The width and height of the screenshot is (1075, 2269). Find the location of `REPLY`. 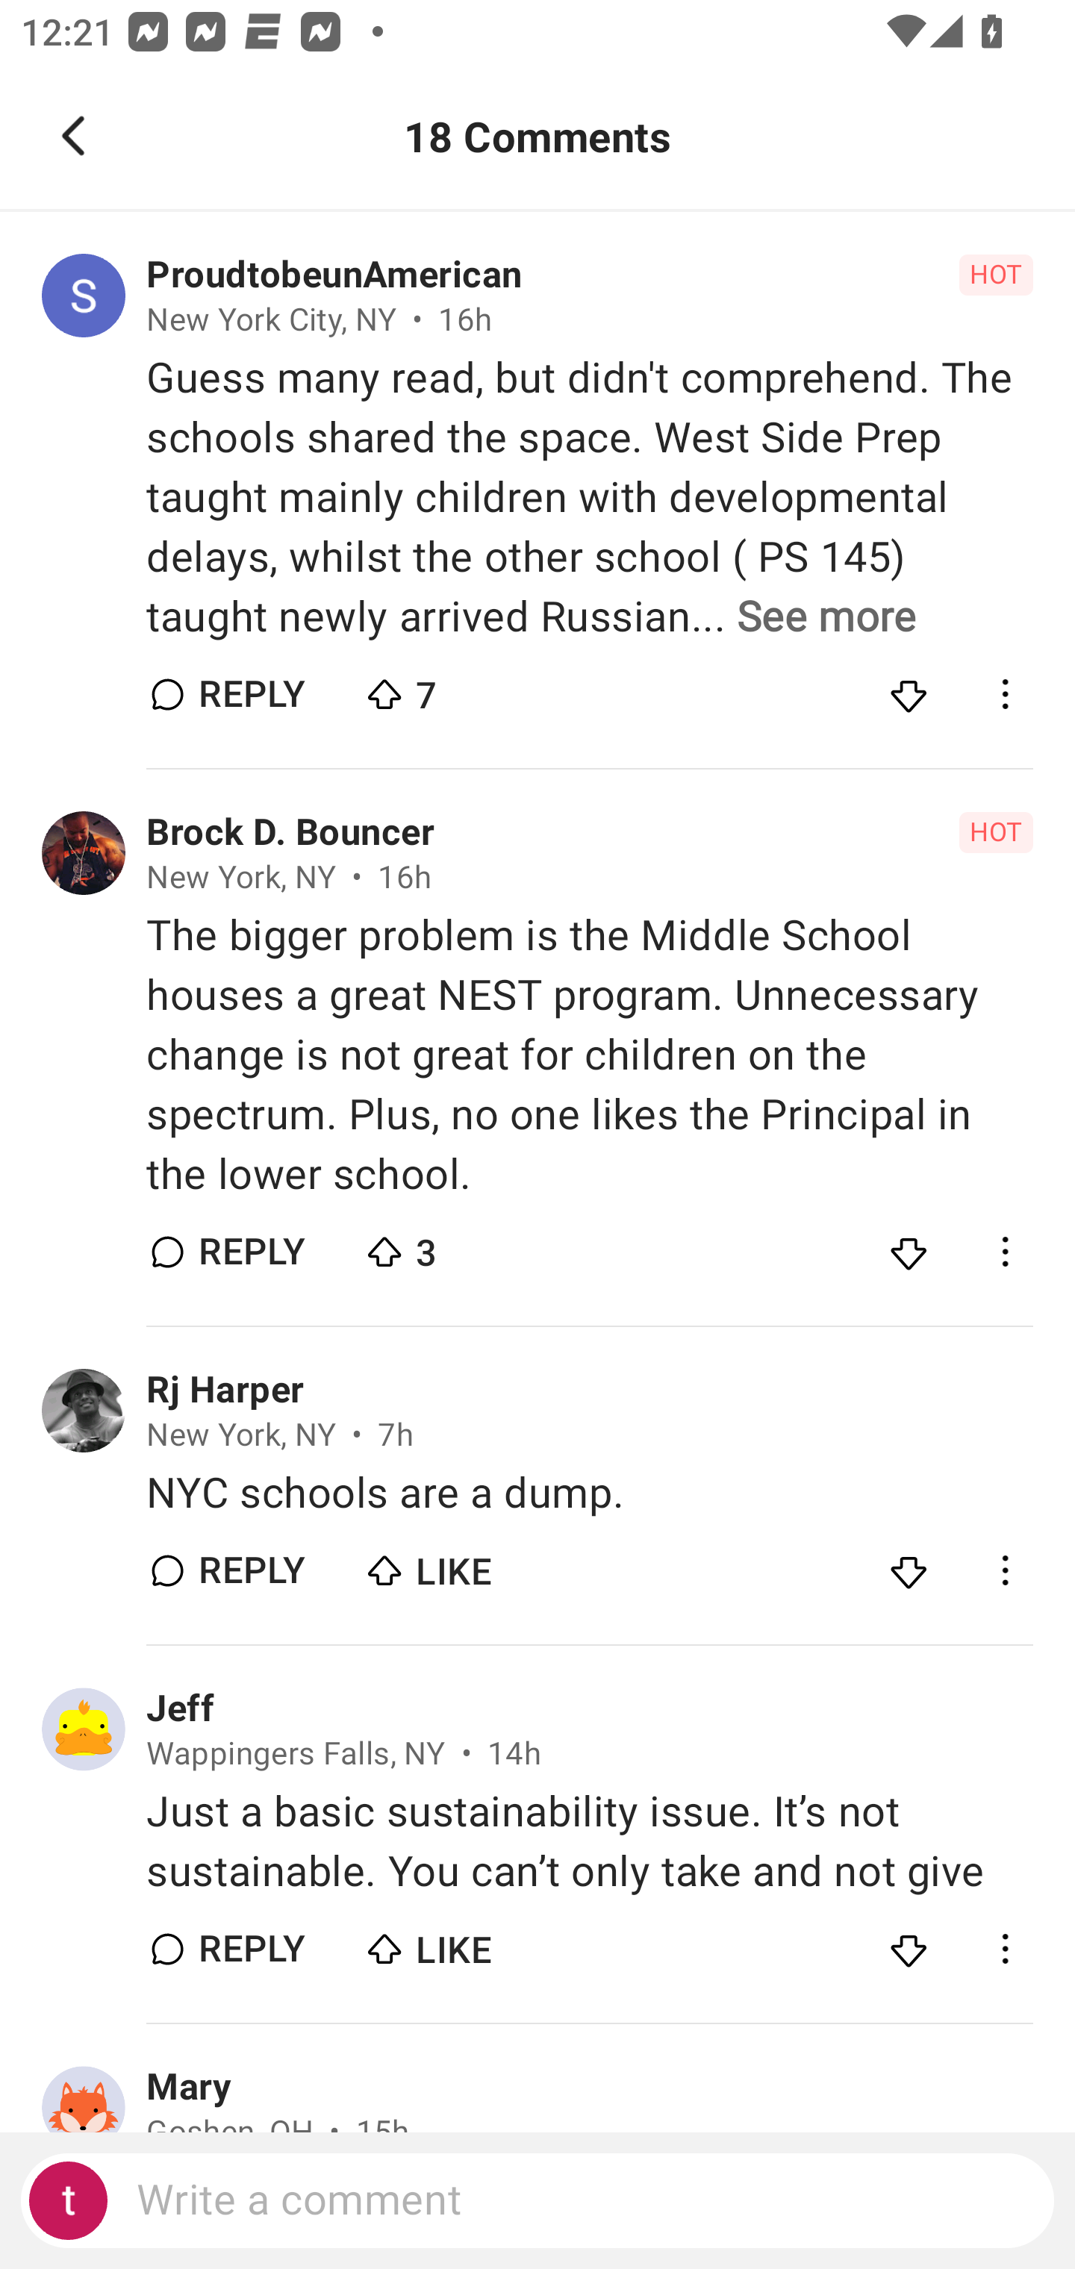

REPLY is located at coordinates (251, 1251).